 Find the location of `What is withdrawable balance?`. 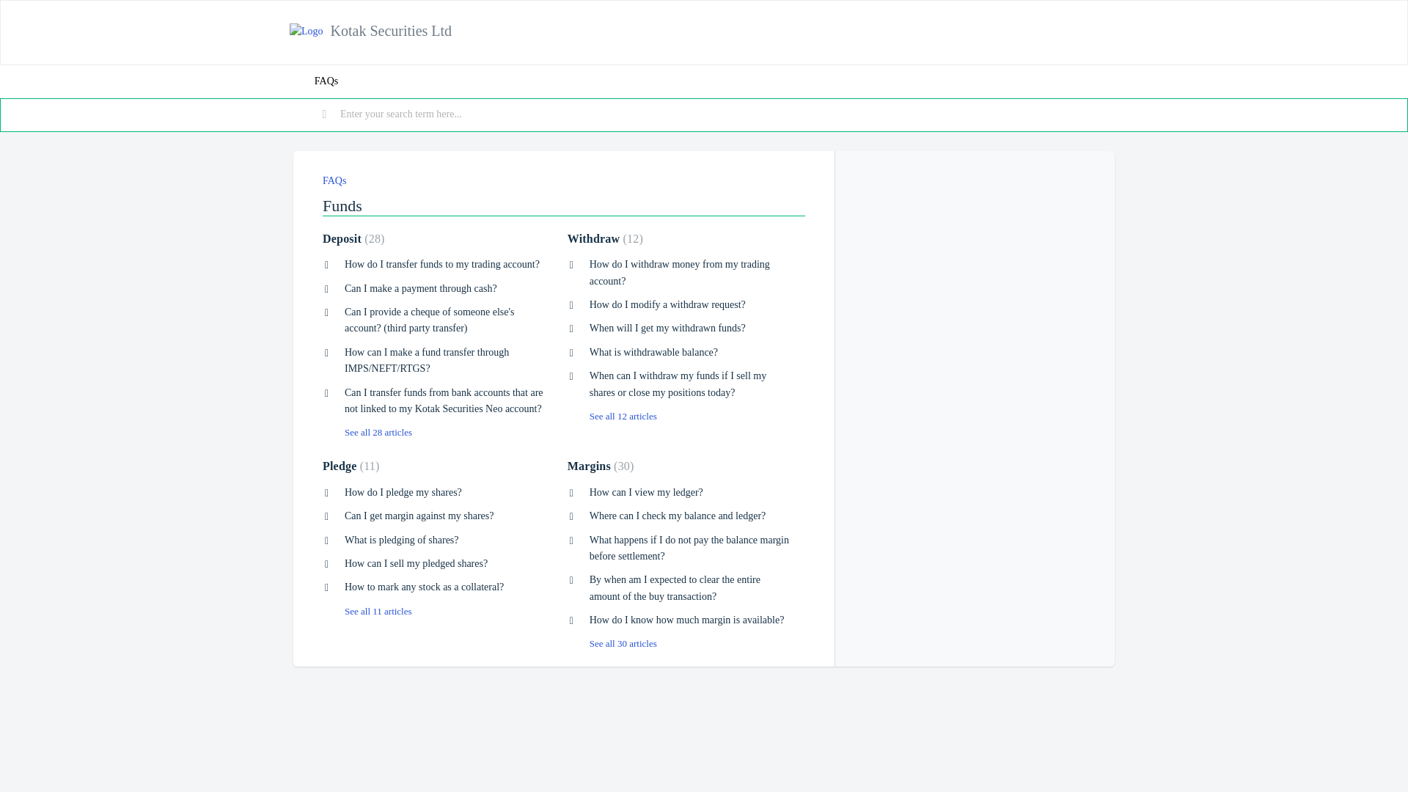

What is withdrawable balance? is located at coordinates (654, 352).